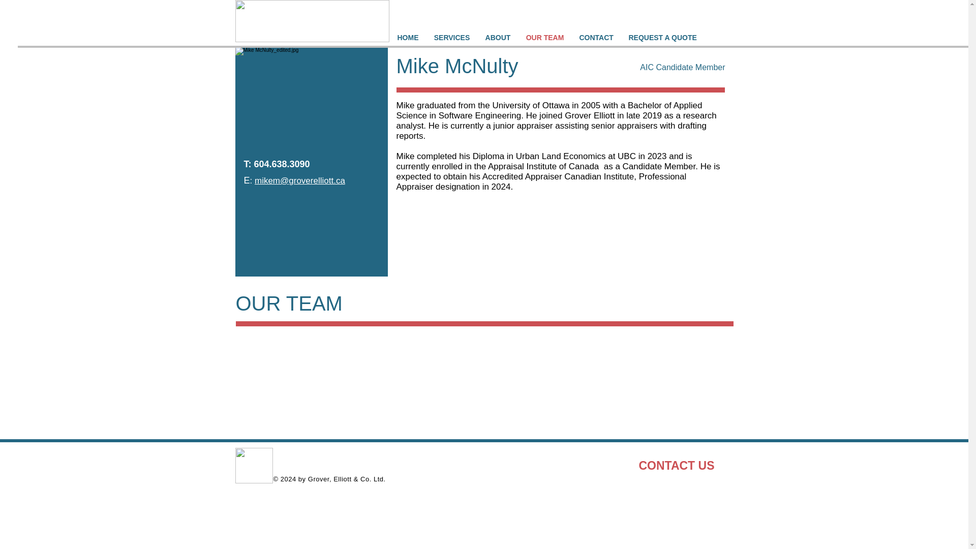 Image resolution: width=976 pixels, height=549 pixels. I want to click on SERVICES, so click(451, 38).